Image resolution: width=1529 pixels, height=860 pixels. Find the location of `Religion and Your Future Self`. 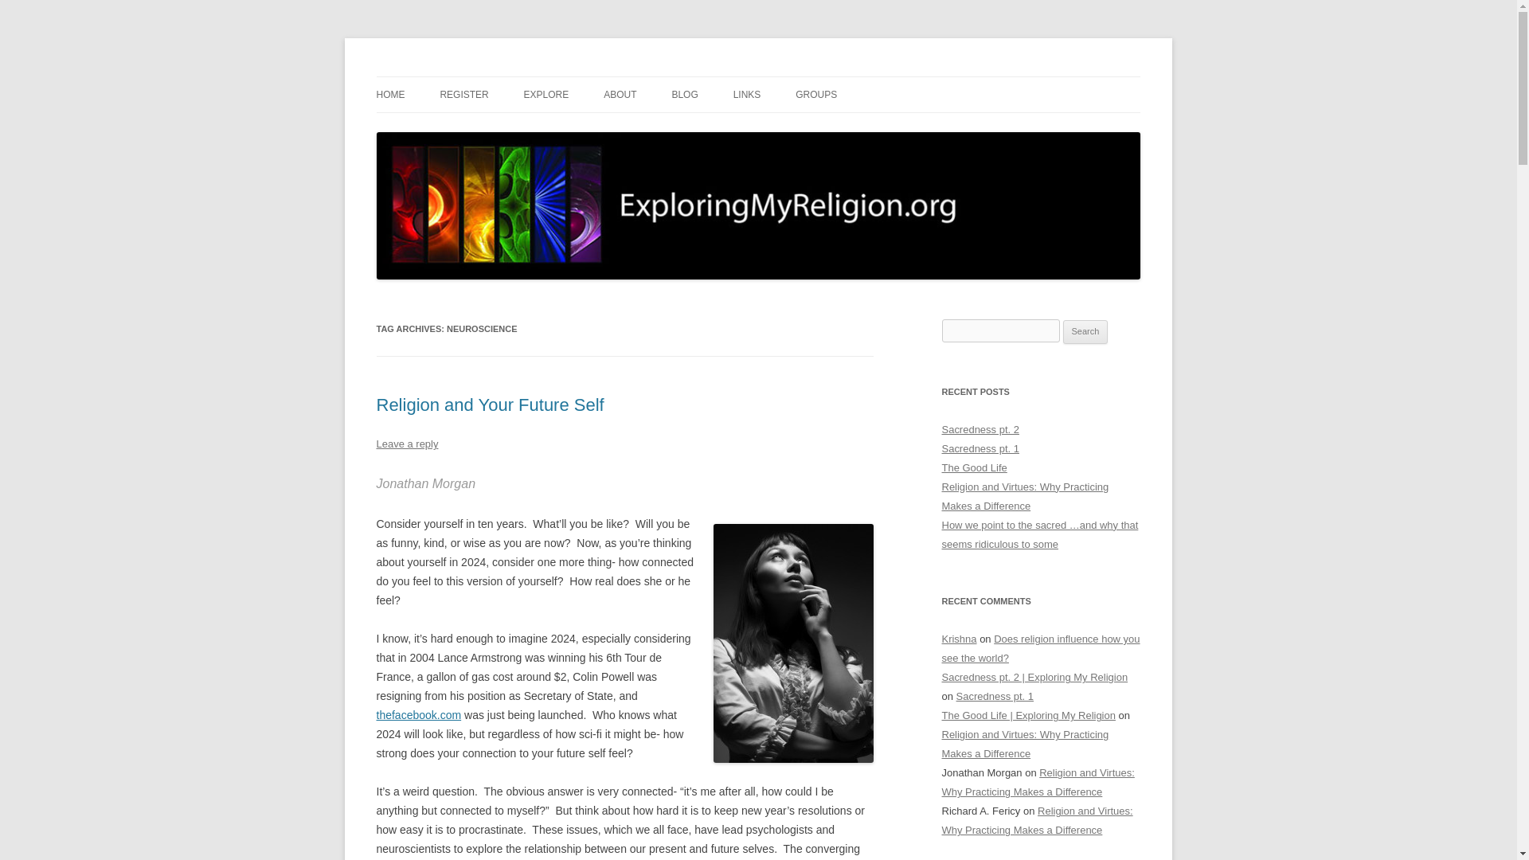

Religion and Your Future Self is located at coordinates (490, 405).